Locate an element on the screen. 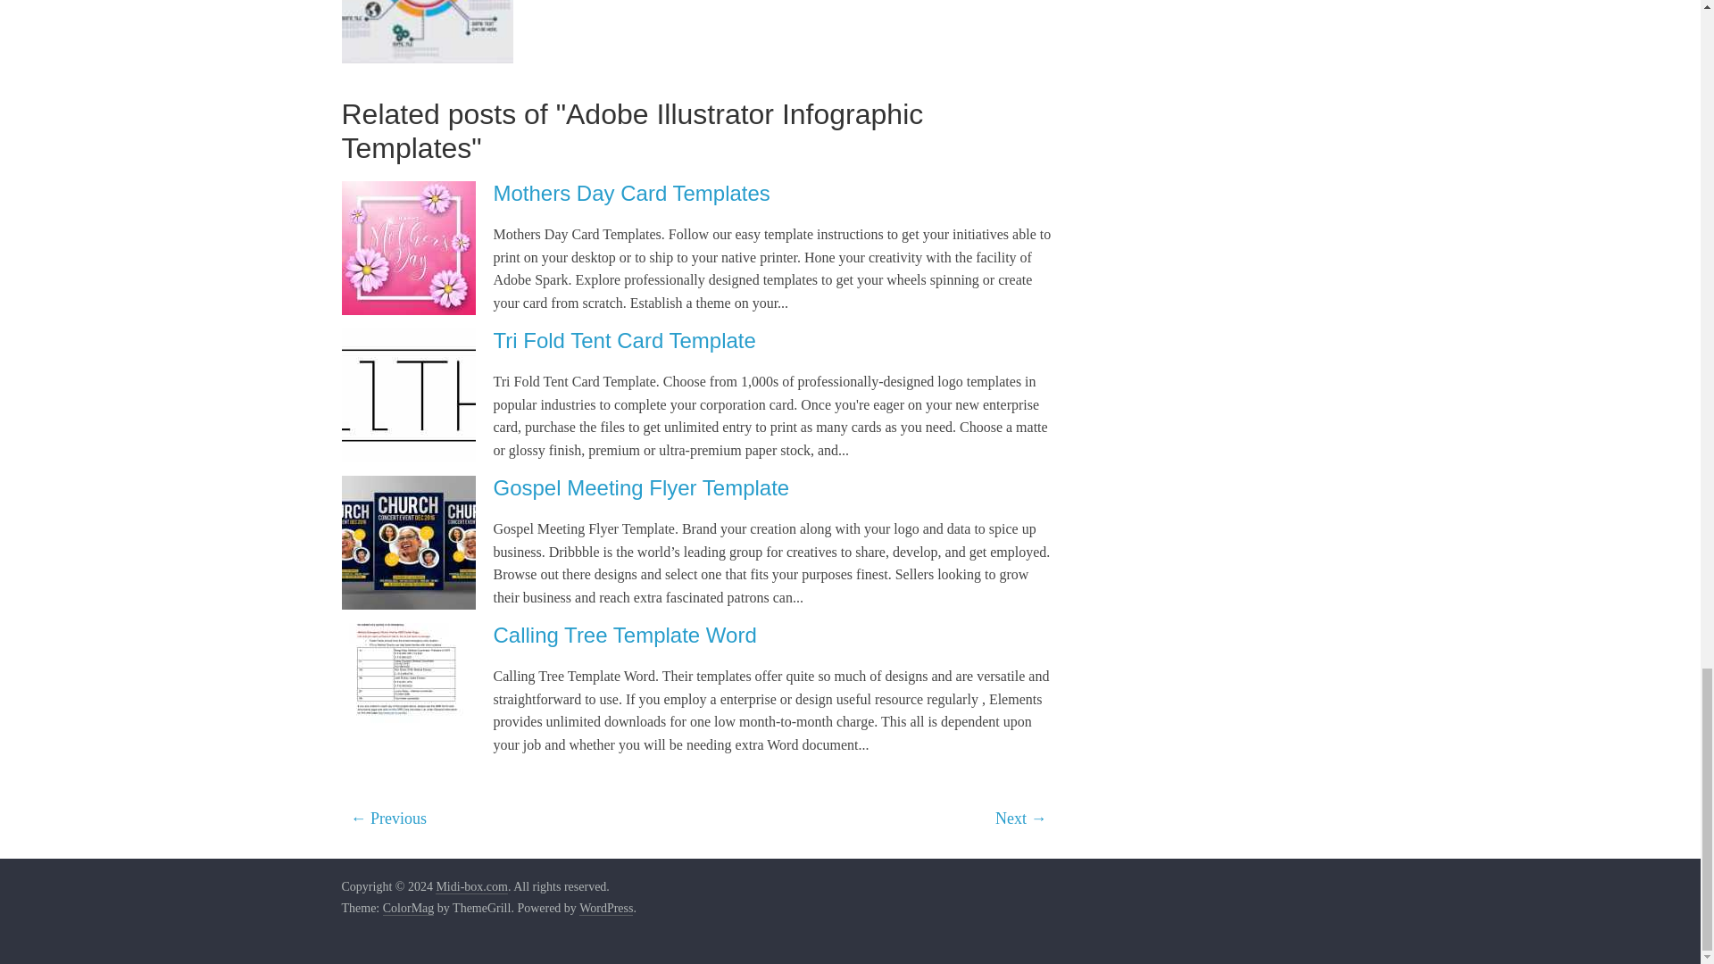  Calling Tree Template Word is located at coordinates (624, 634).